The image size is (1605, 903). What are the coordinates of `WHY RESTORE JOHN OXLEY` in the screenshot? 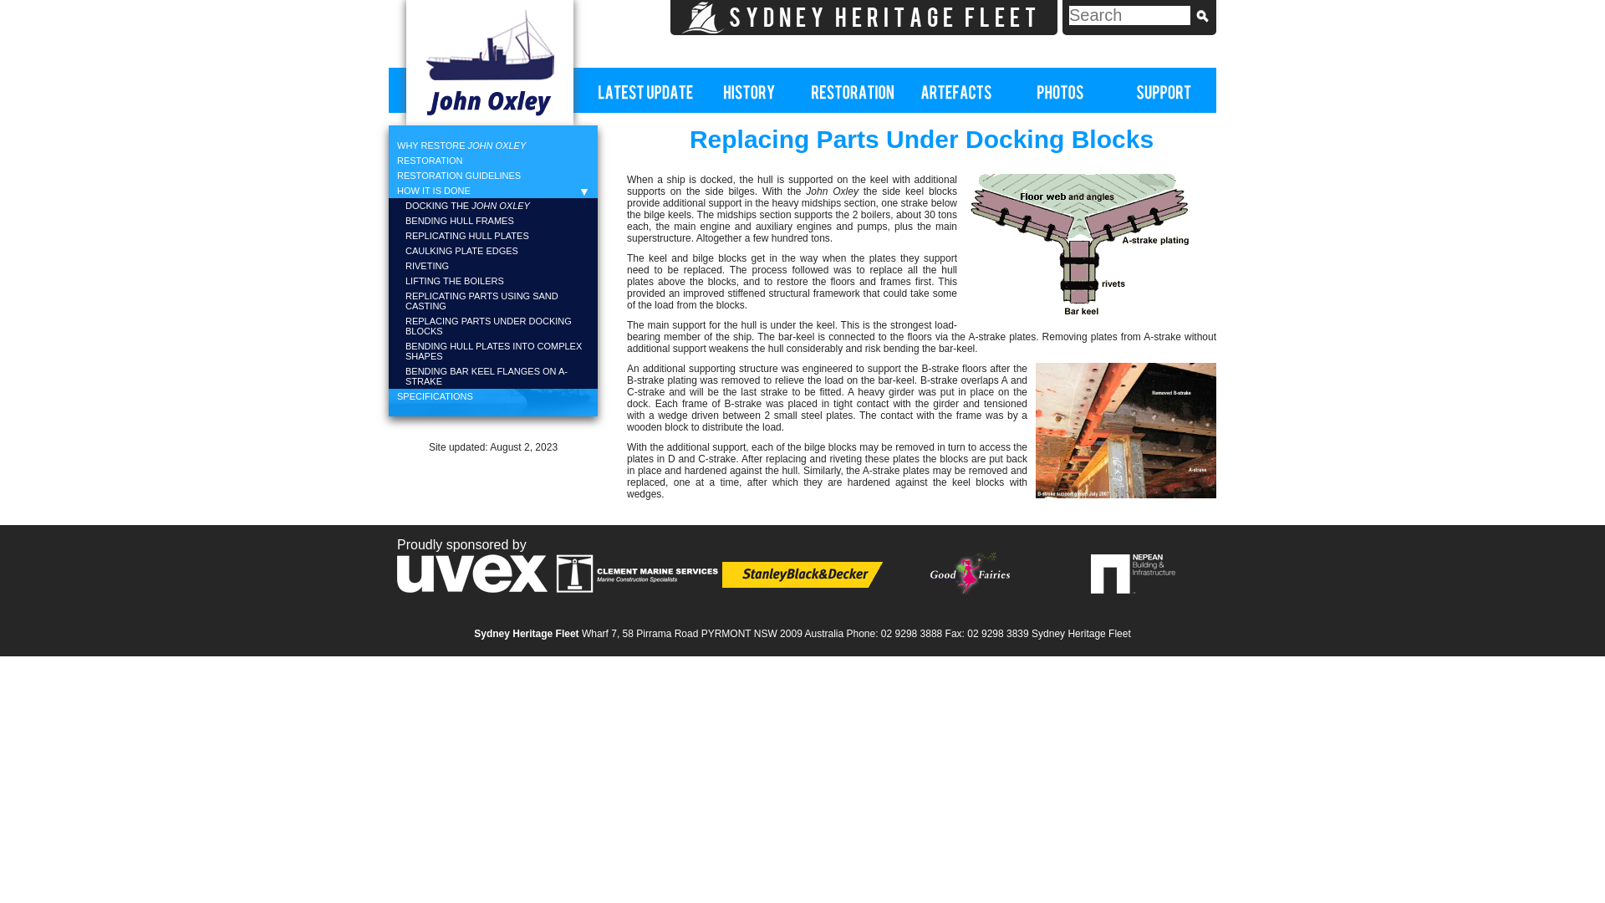 It's located at (493, 145).